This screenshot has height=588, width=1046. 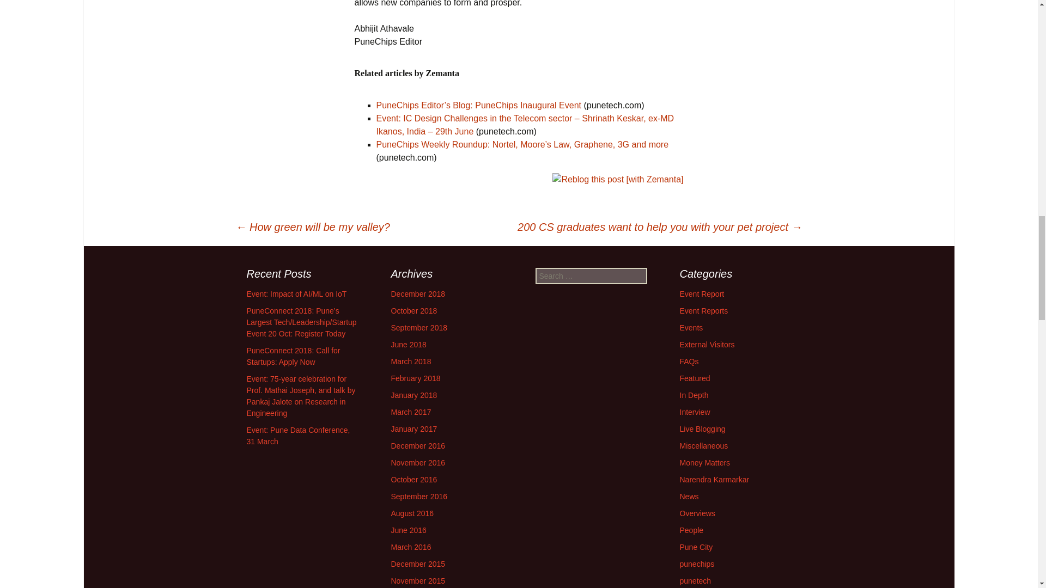 What do you see at coordinates (419, 328) in the screenshot?
I see `September 2018` at bounding box center [419, 328].